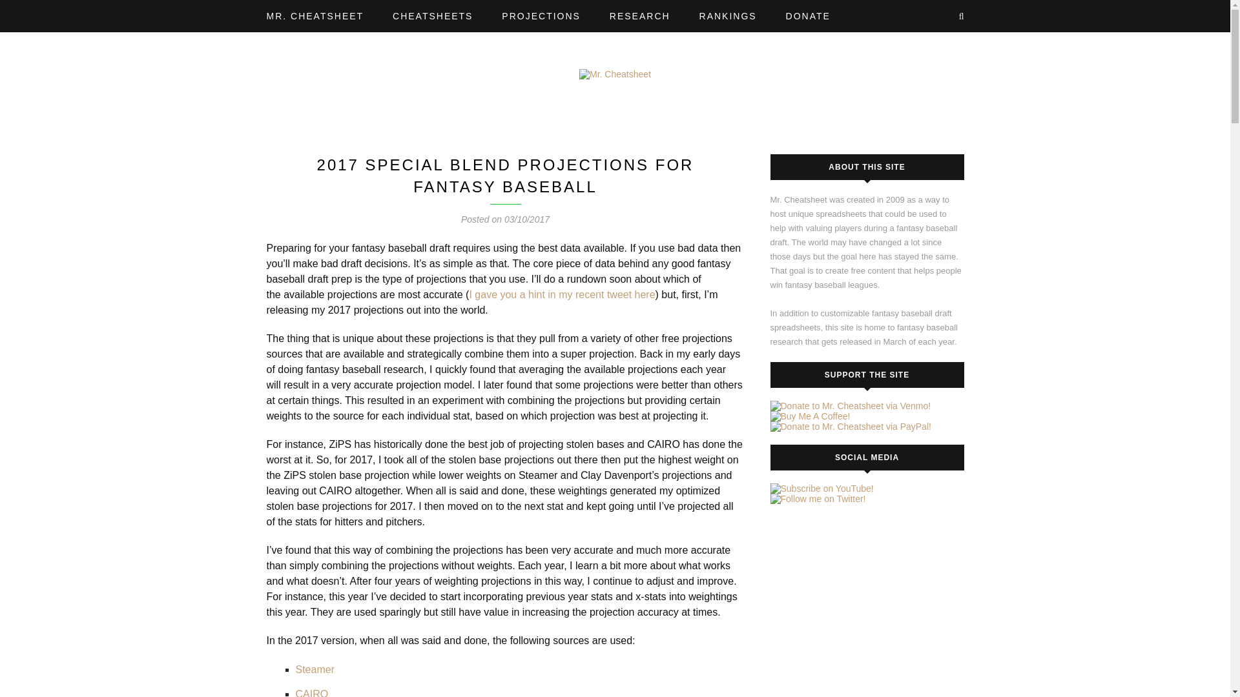  Describe the element at coordinates (643, 16) in the screenshot. I see `RESEARCH` at that location.